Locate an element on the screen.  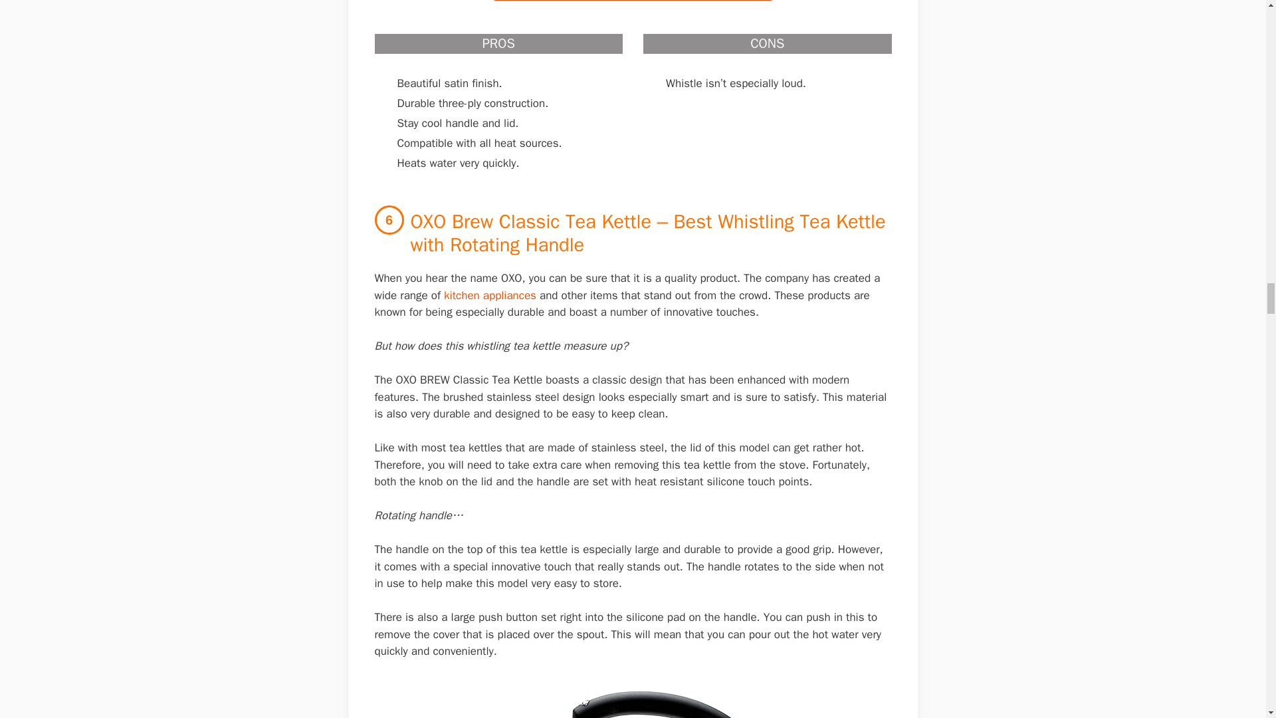
kitchen appliances is located at coordinates (490, 295).